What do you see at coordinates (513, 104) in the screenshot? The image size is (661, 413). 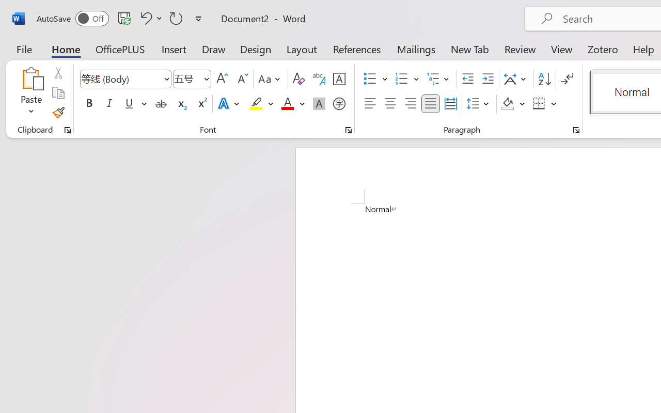 I see `Shading` at bounding box center [513, 104].